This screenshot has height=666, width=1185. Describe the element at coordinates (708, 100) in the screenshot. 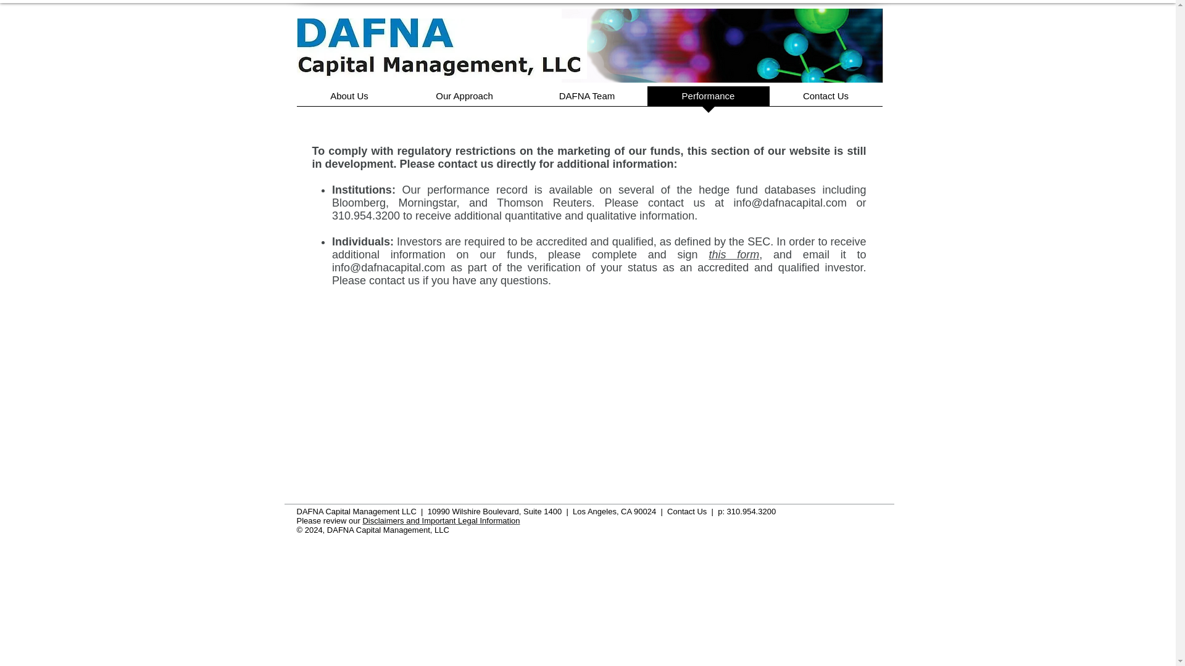

I see `Performance` at that location.